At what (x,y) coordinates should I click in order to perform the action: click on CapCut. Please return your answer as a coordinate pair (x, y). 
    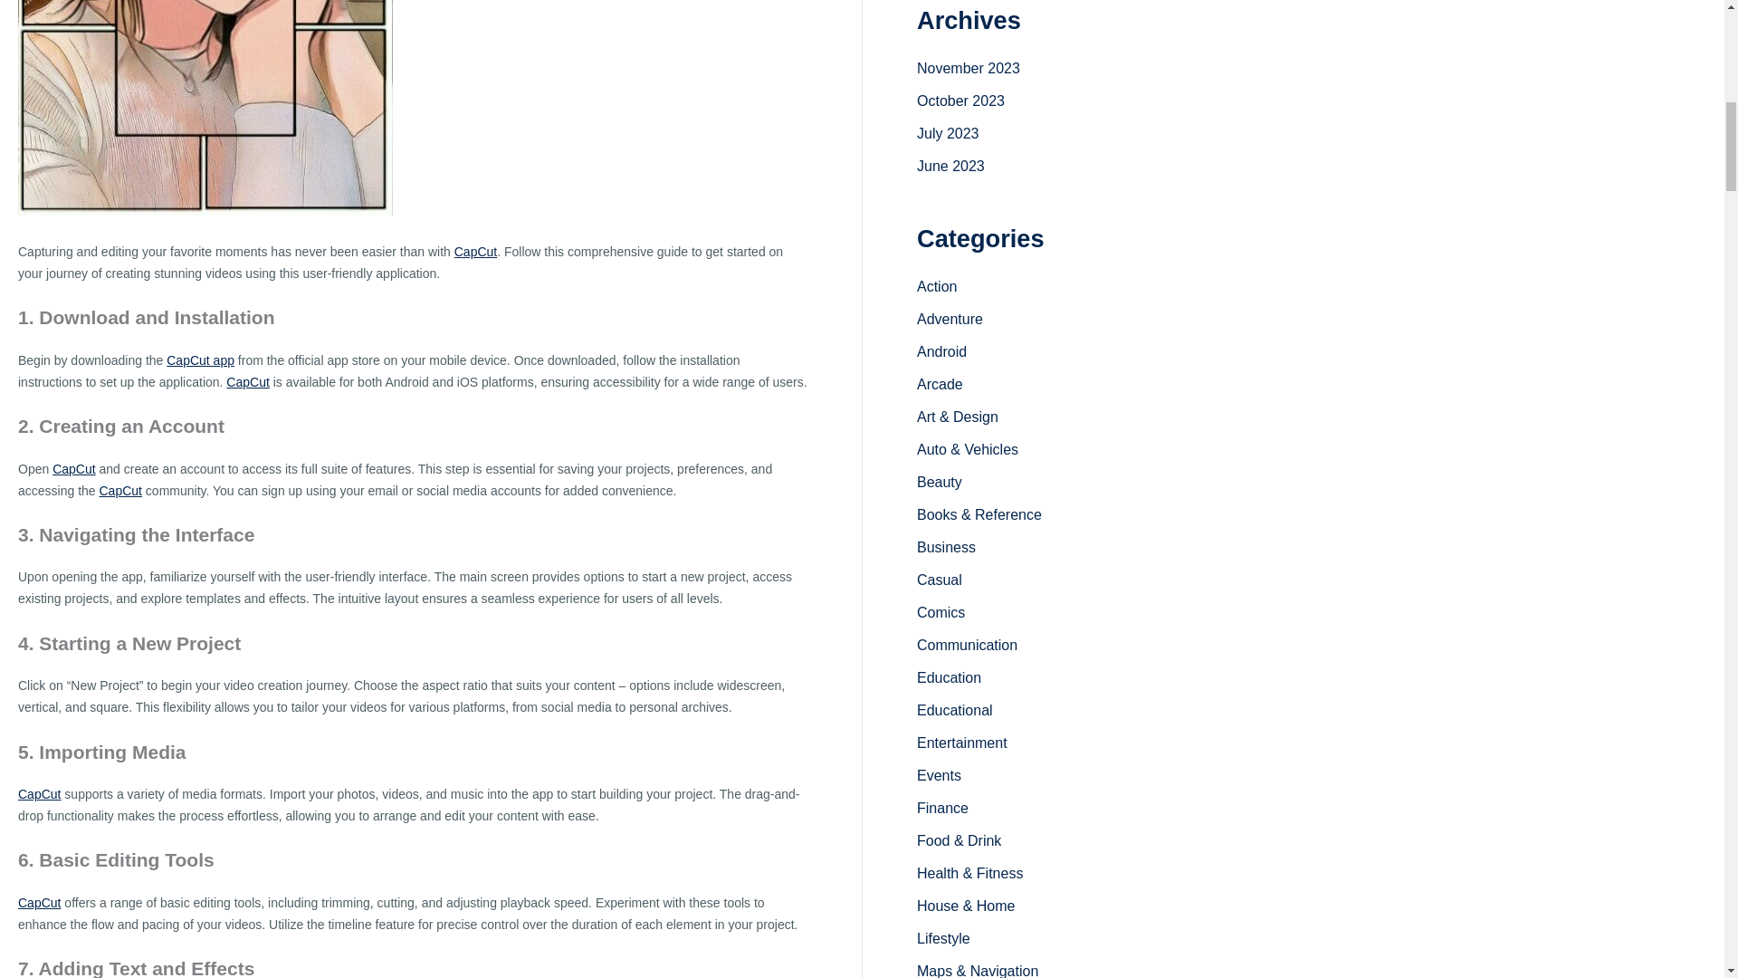
    Looking at the image, I should click on (73, 468).